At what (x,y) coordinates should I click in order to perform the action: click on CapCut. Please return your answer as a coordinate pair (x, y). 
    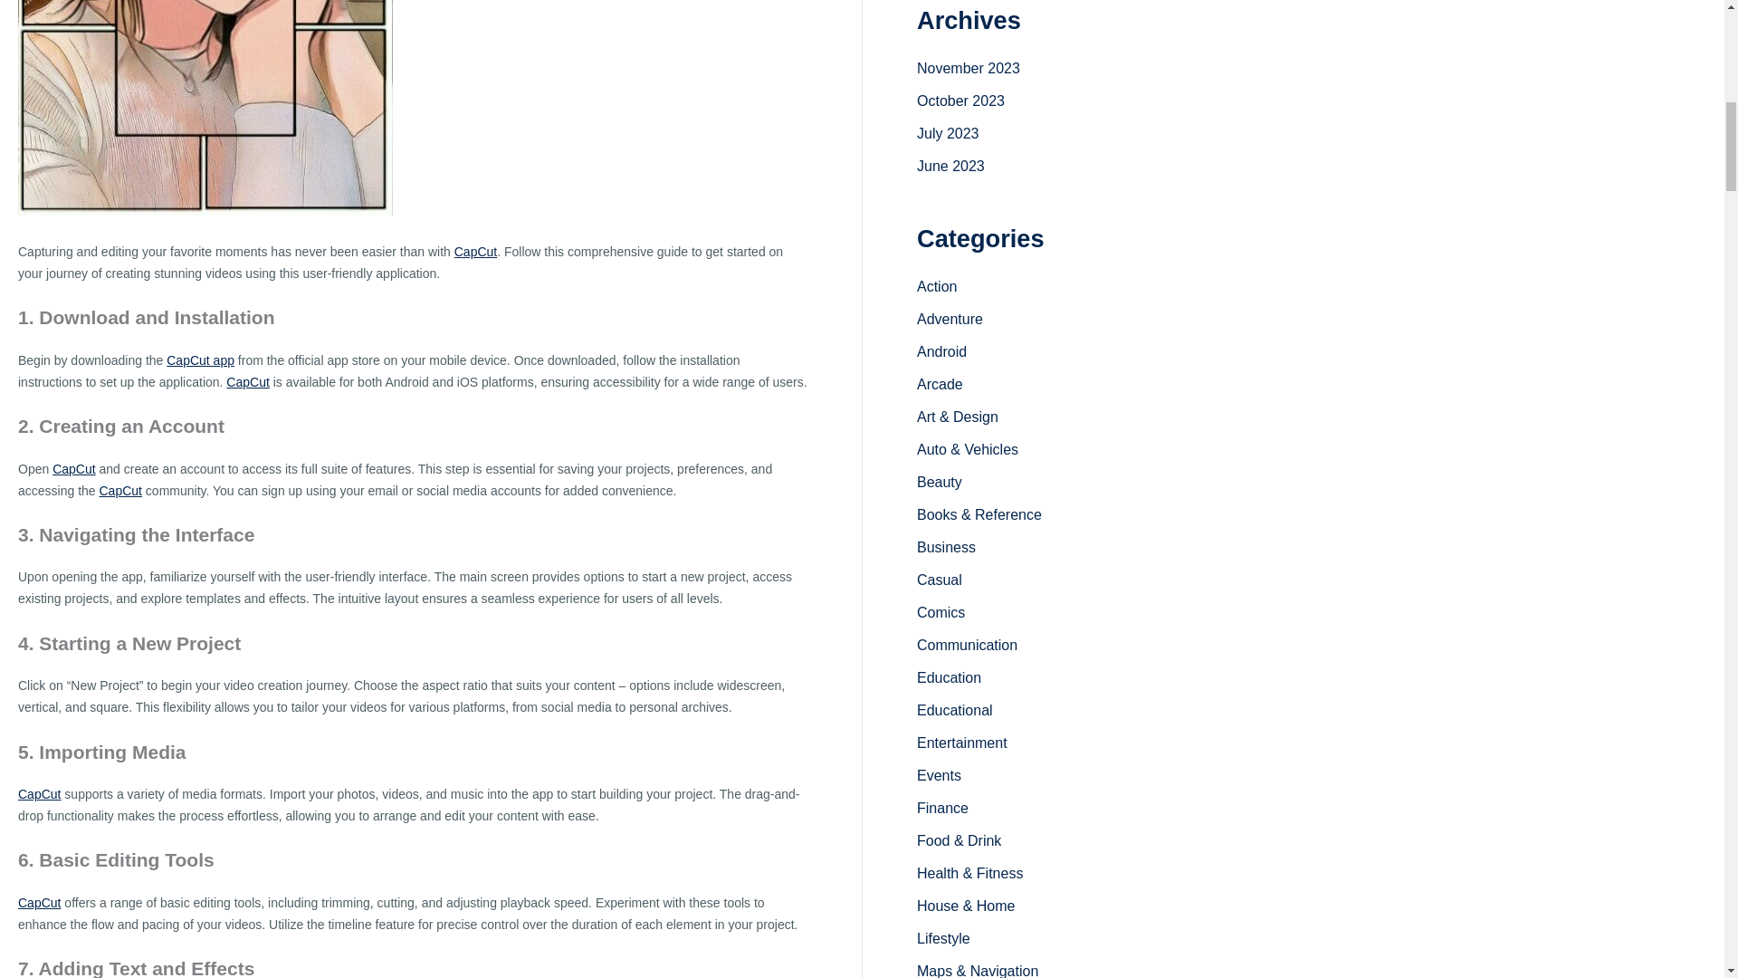
    Looking at the image, I should click on (73, 468).